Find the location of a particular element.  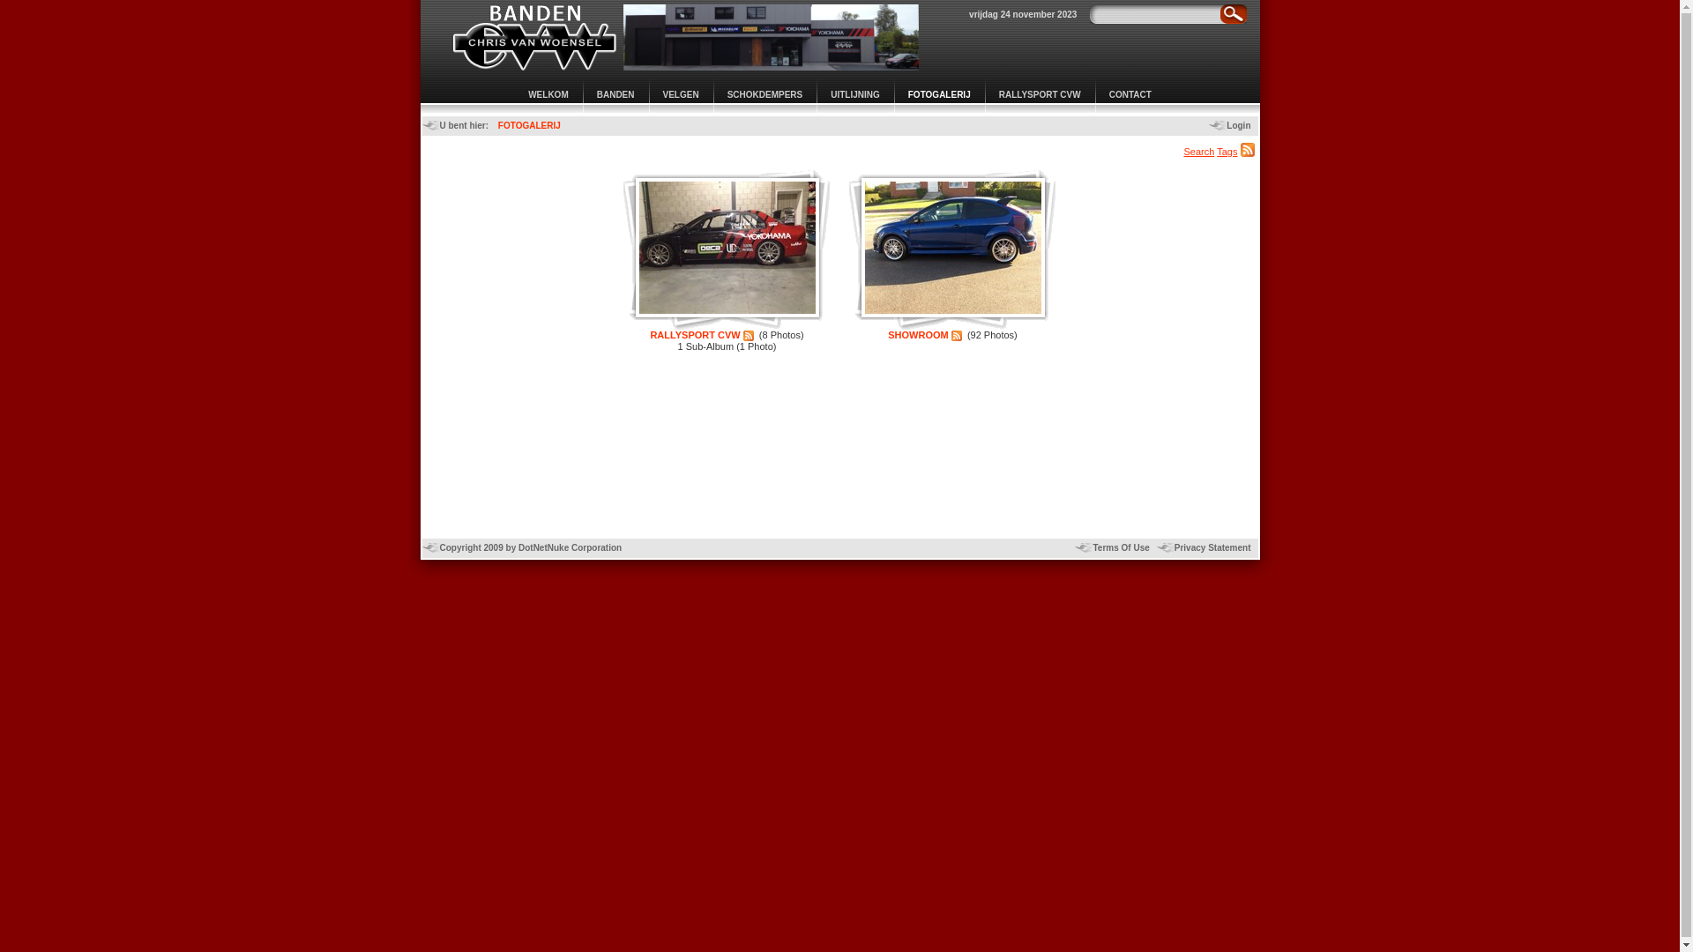

Privacy Statement is located at coordinates (1208, 548).